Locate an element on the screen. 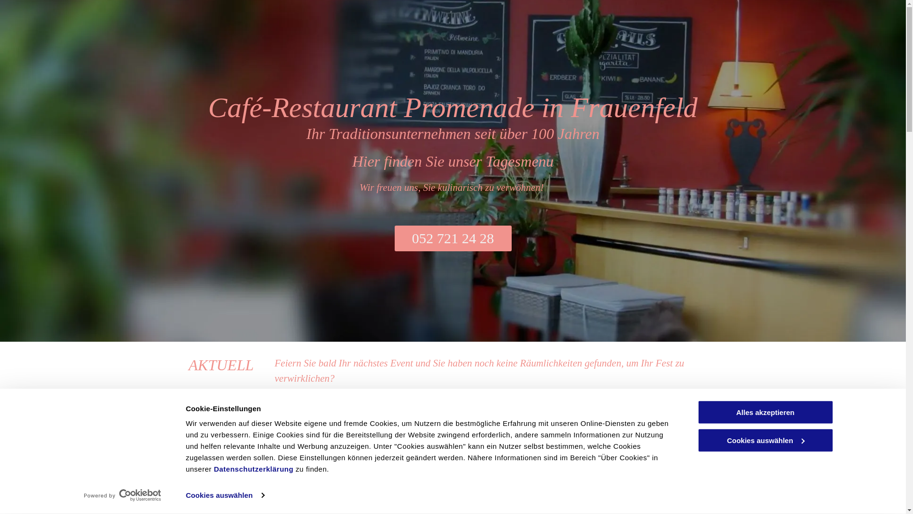  052 721 24 28 is located at coordinates (453, 238).